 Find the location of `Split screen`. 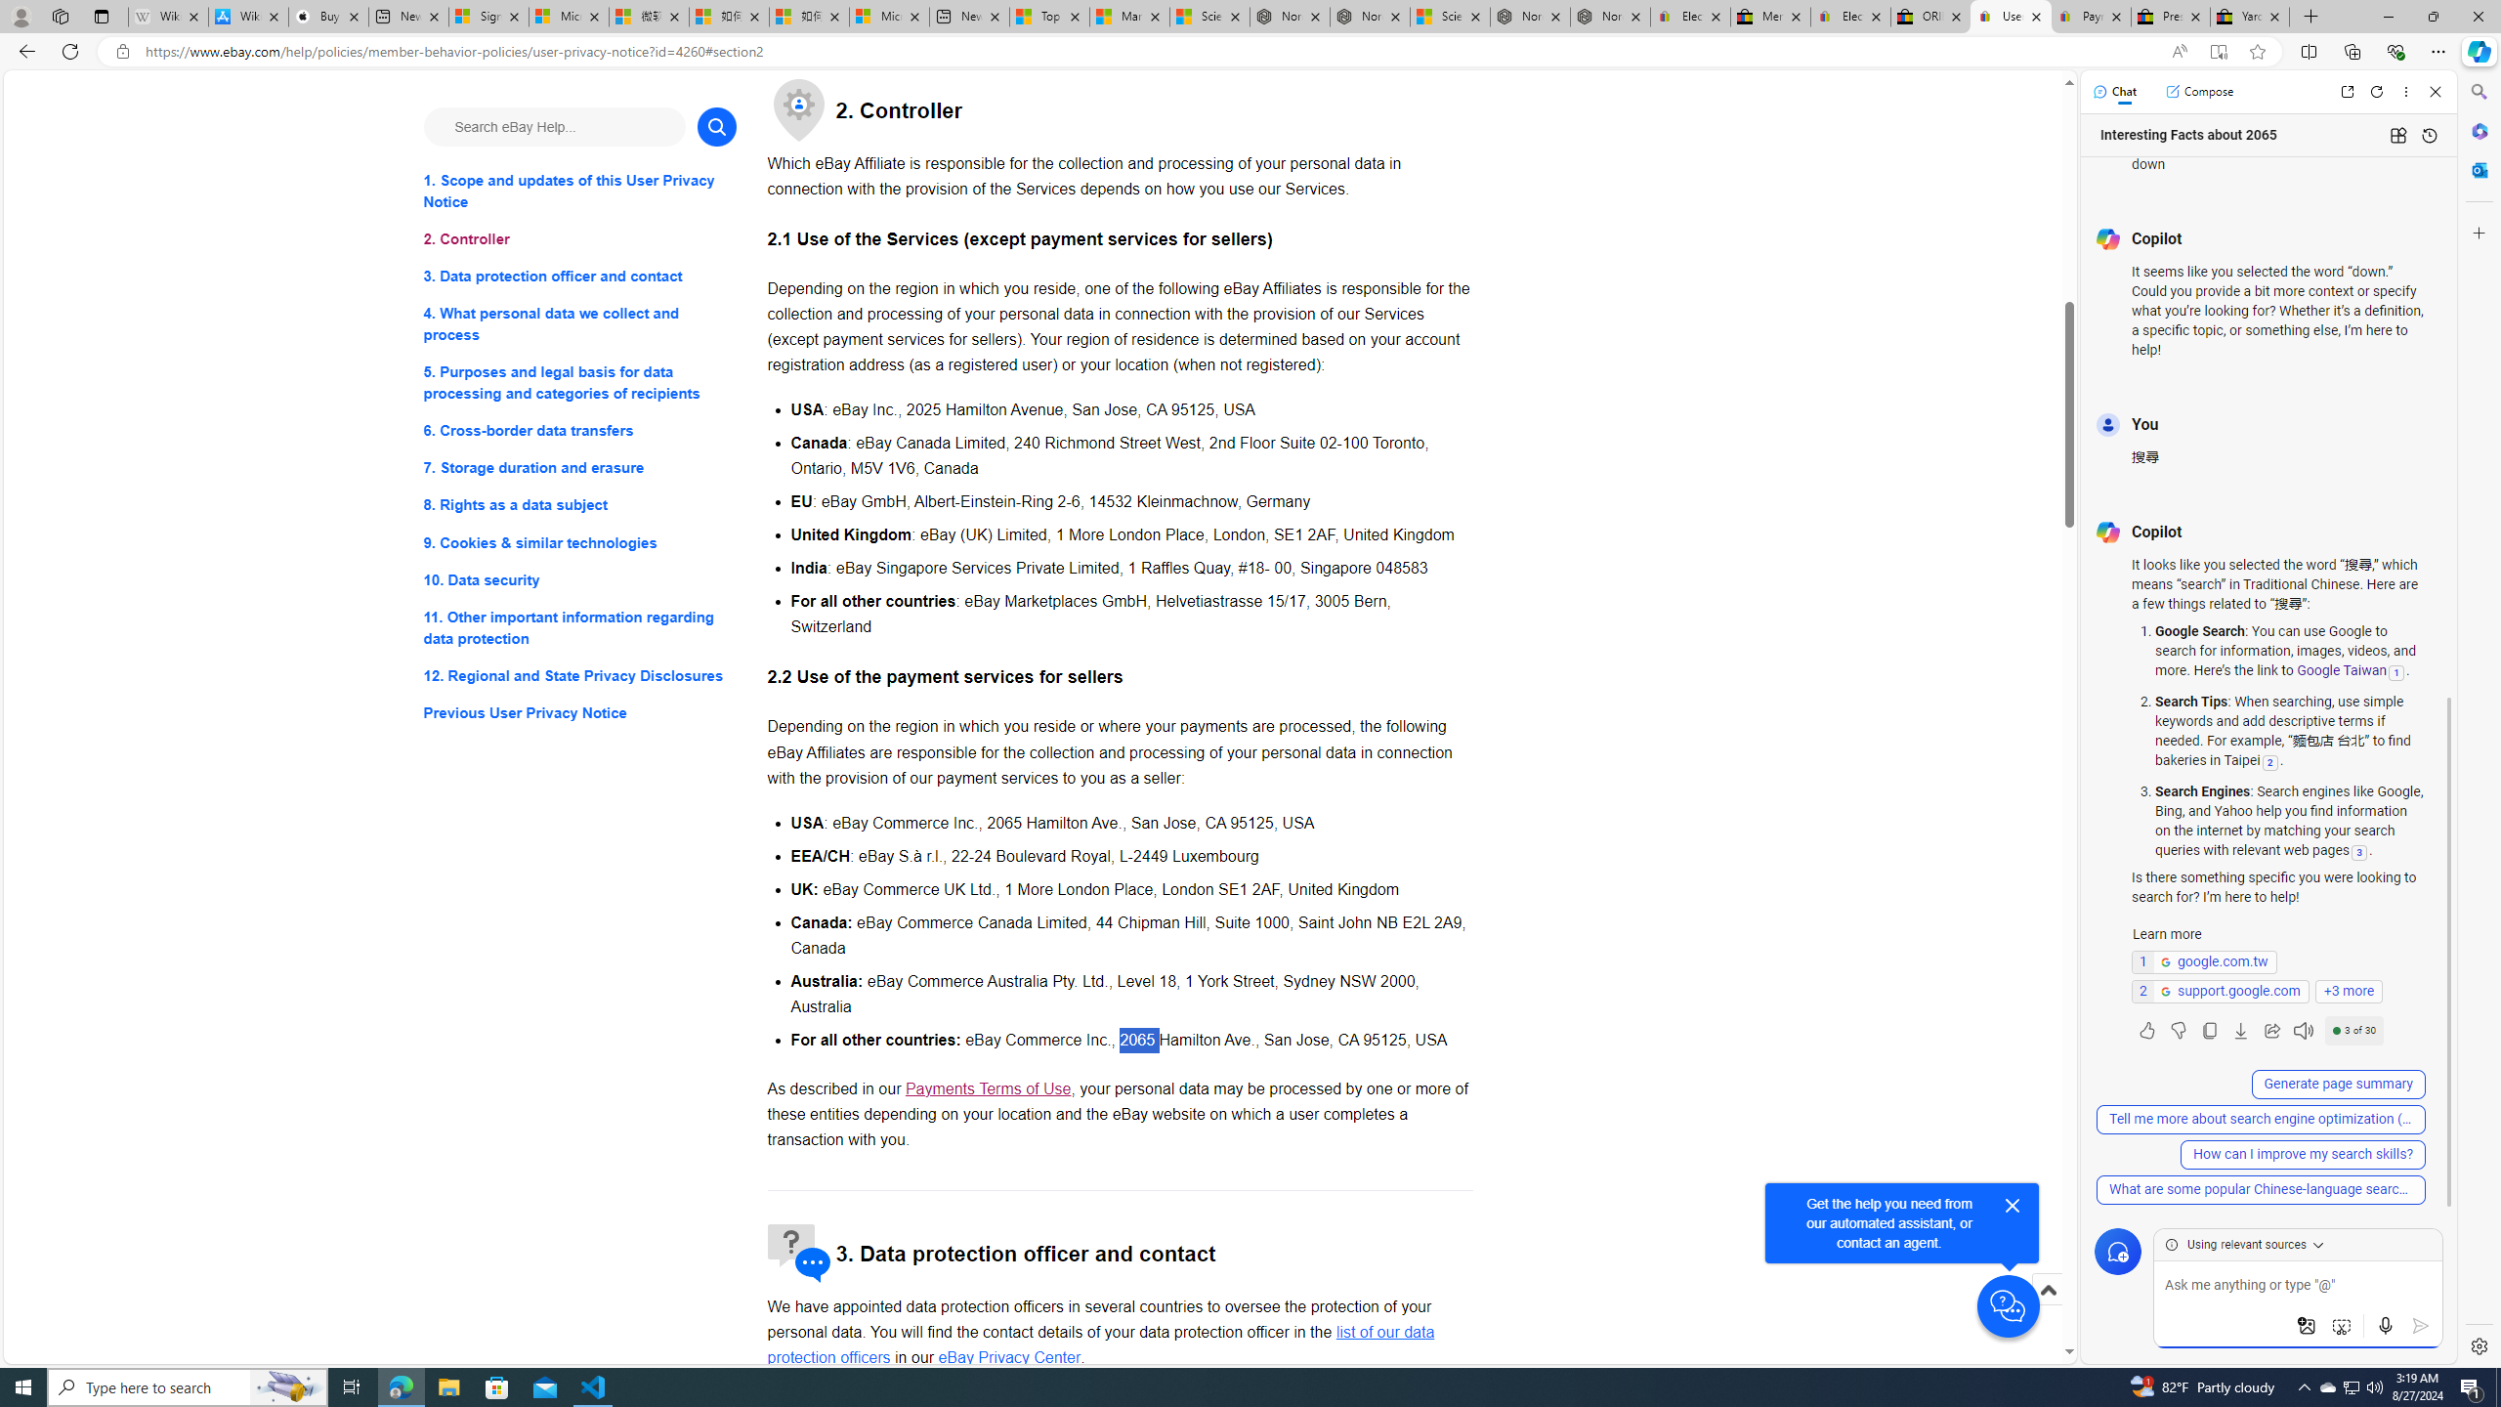

Split screen is located at coordinates (2310, 51).